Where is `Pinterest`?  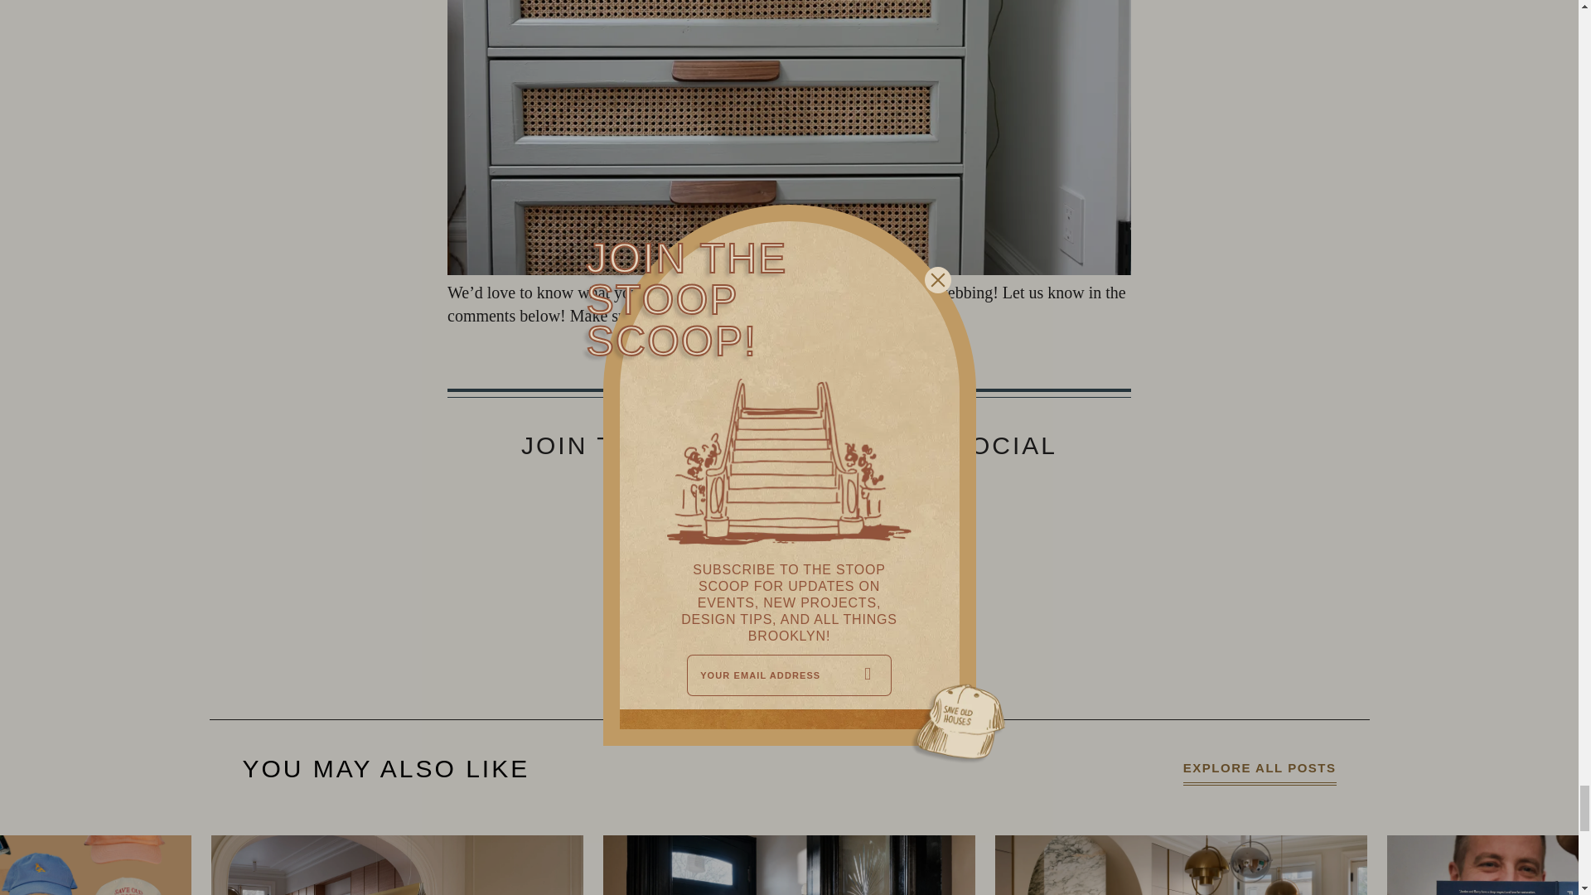
Pinterest is located at coordinates (810, 491).